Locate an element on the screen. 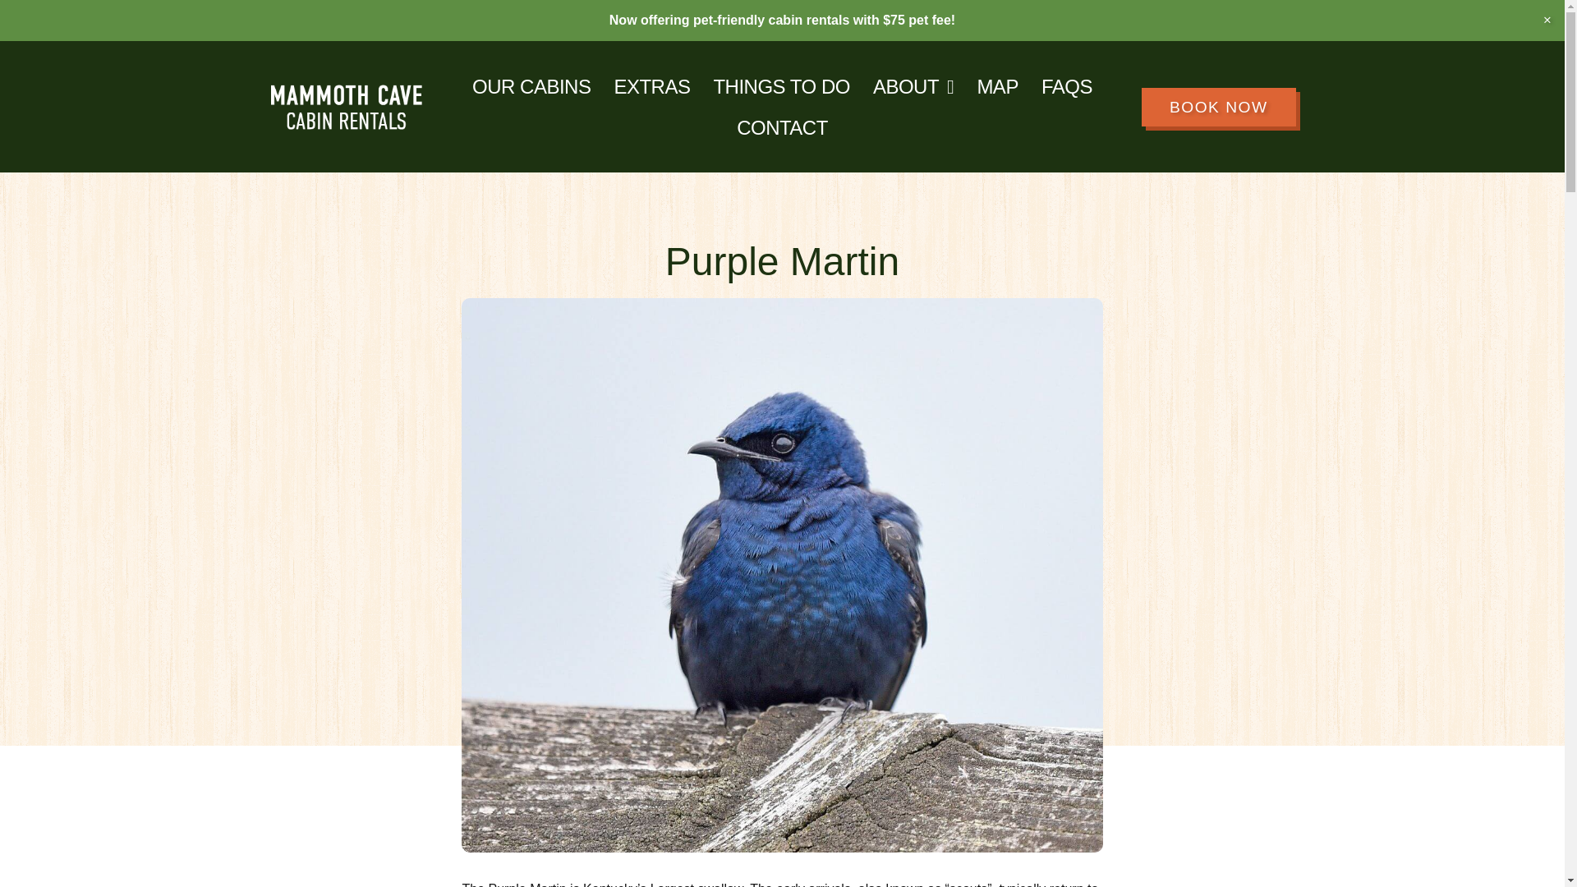 The height and width of the screenshot is (887, 1577). THINGS TO DO is located at coordinates (781, 86).